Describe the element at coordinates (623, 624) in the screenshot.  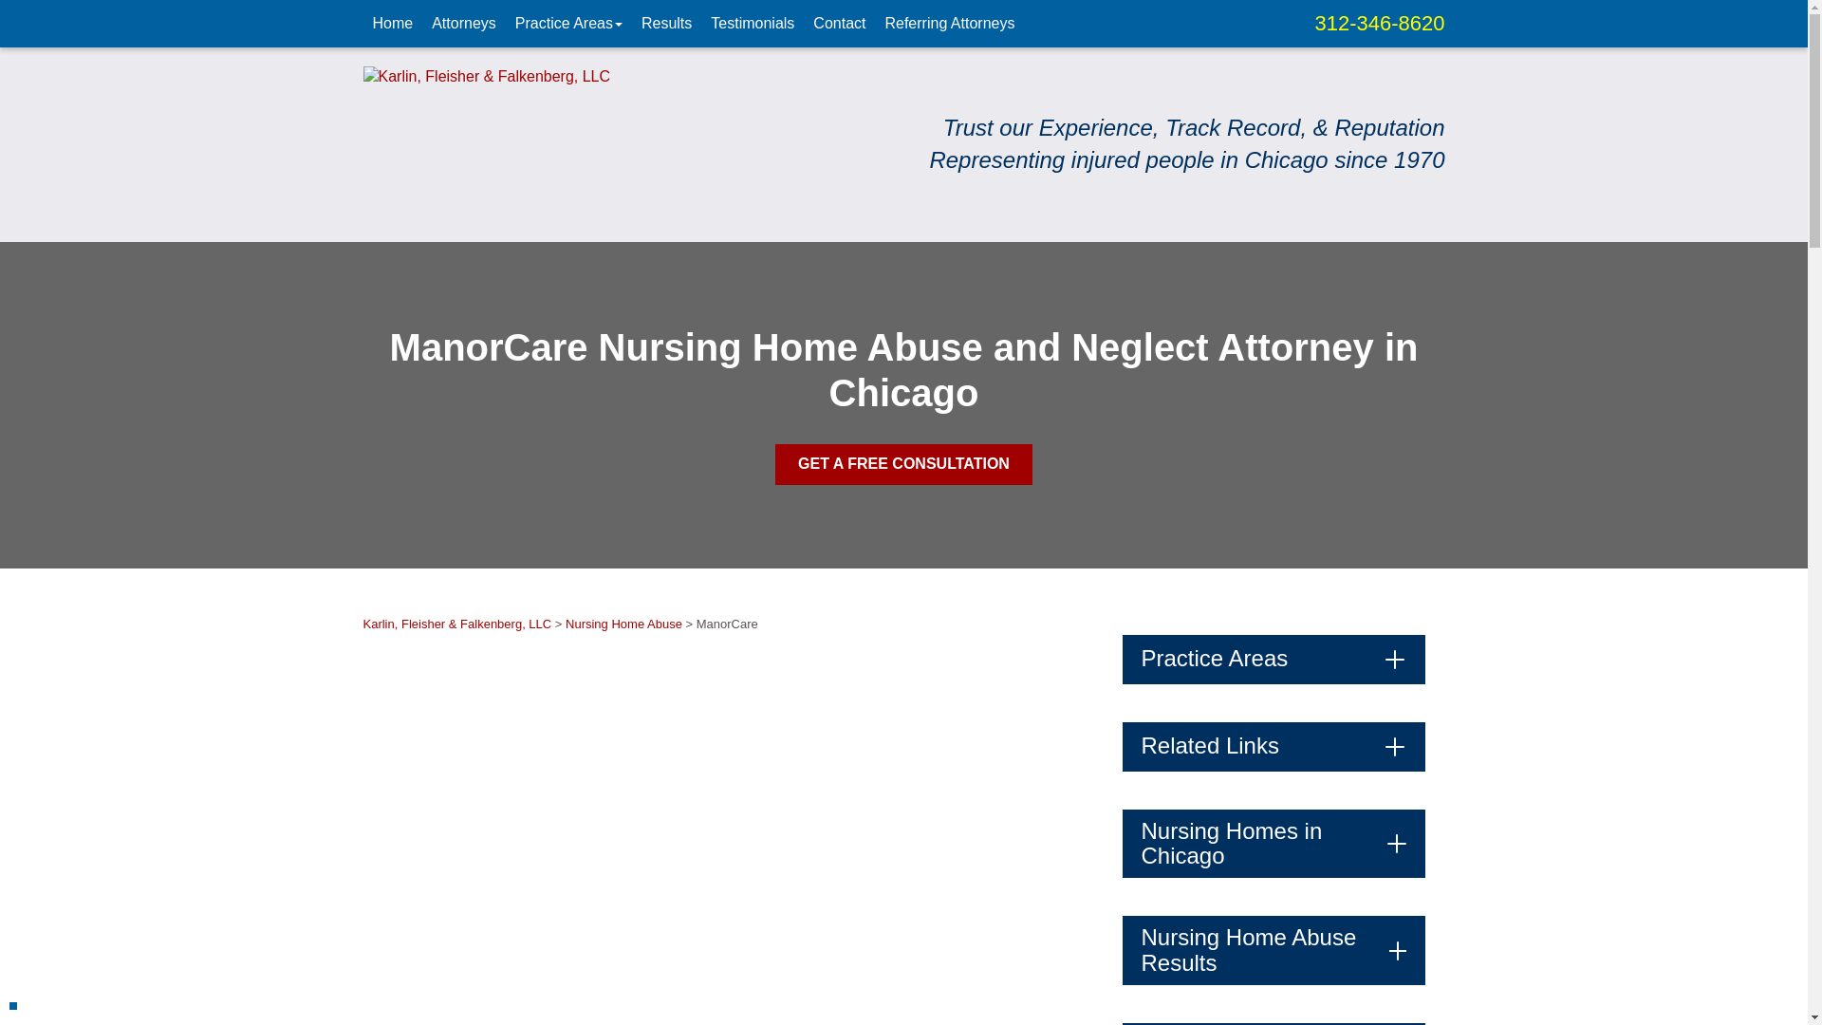
I see `Go to Nursing Home Abuse.` at that location.